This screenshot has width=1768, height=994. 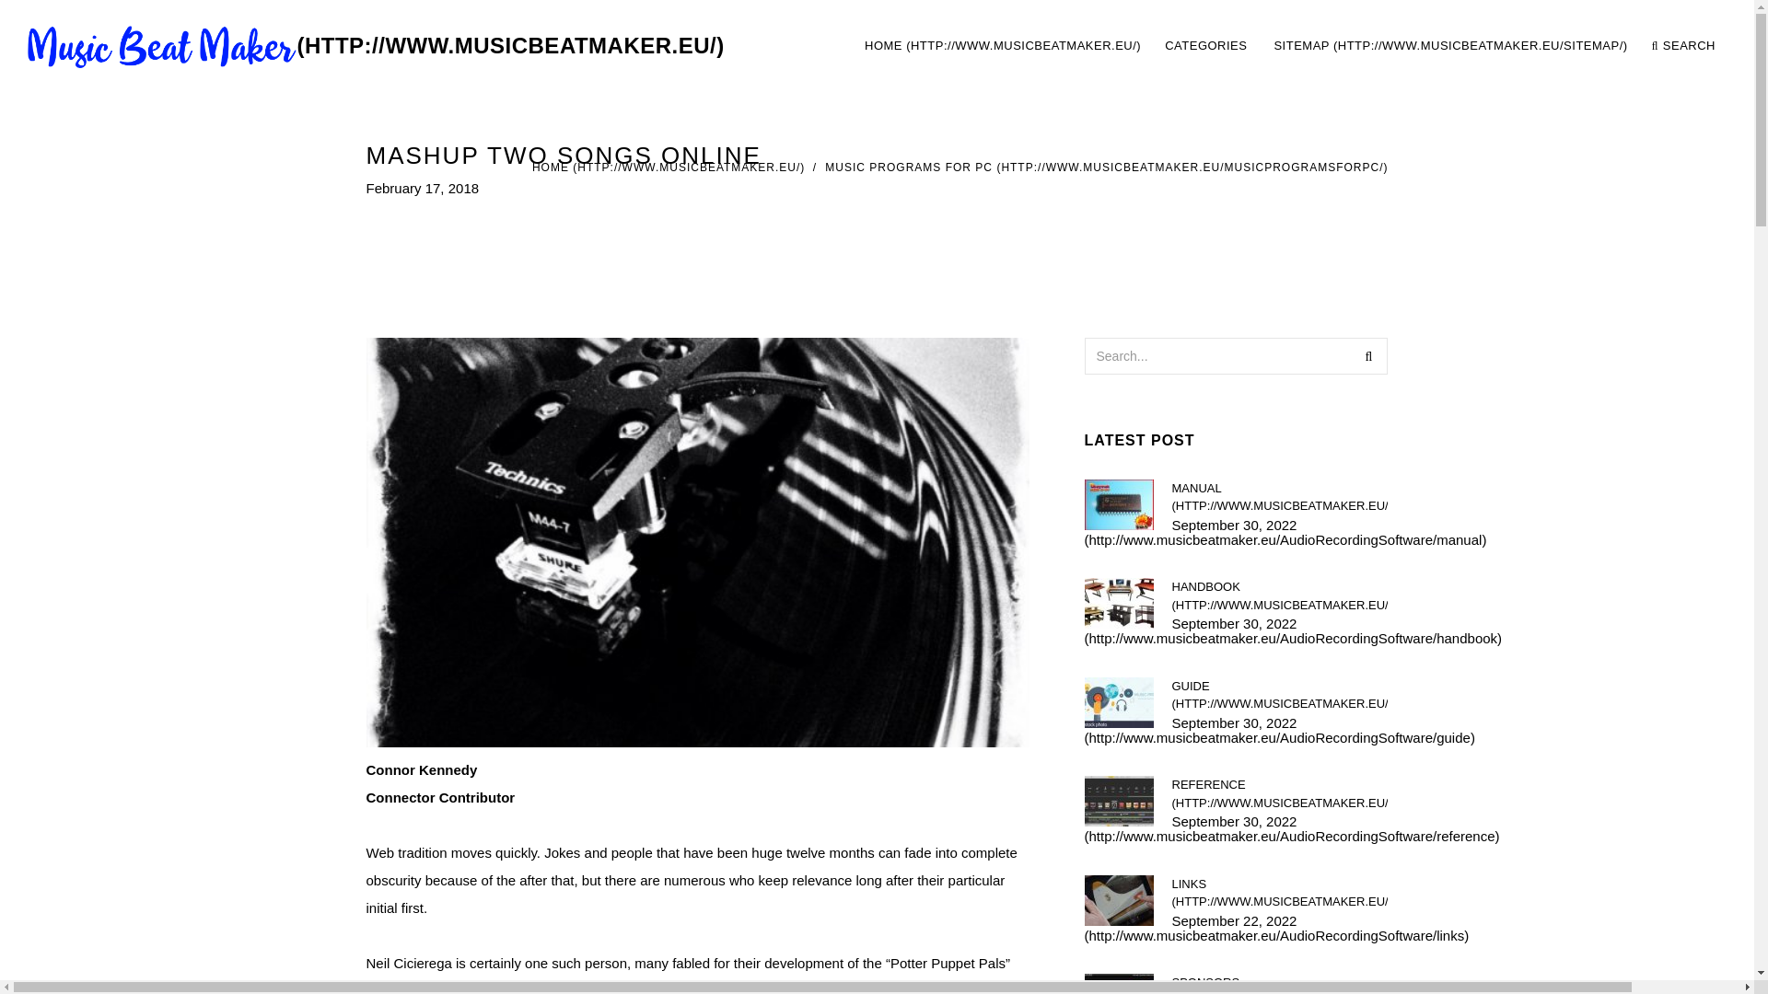 What do you see at coordinates (1279, 496) in the screenshot?
I see `MANUAL` at bounding box center [1279, 496].